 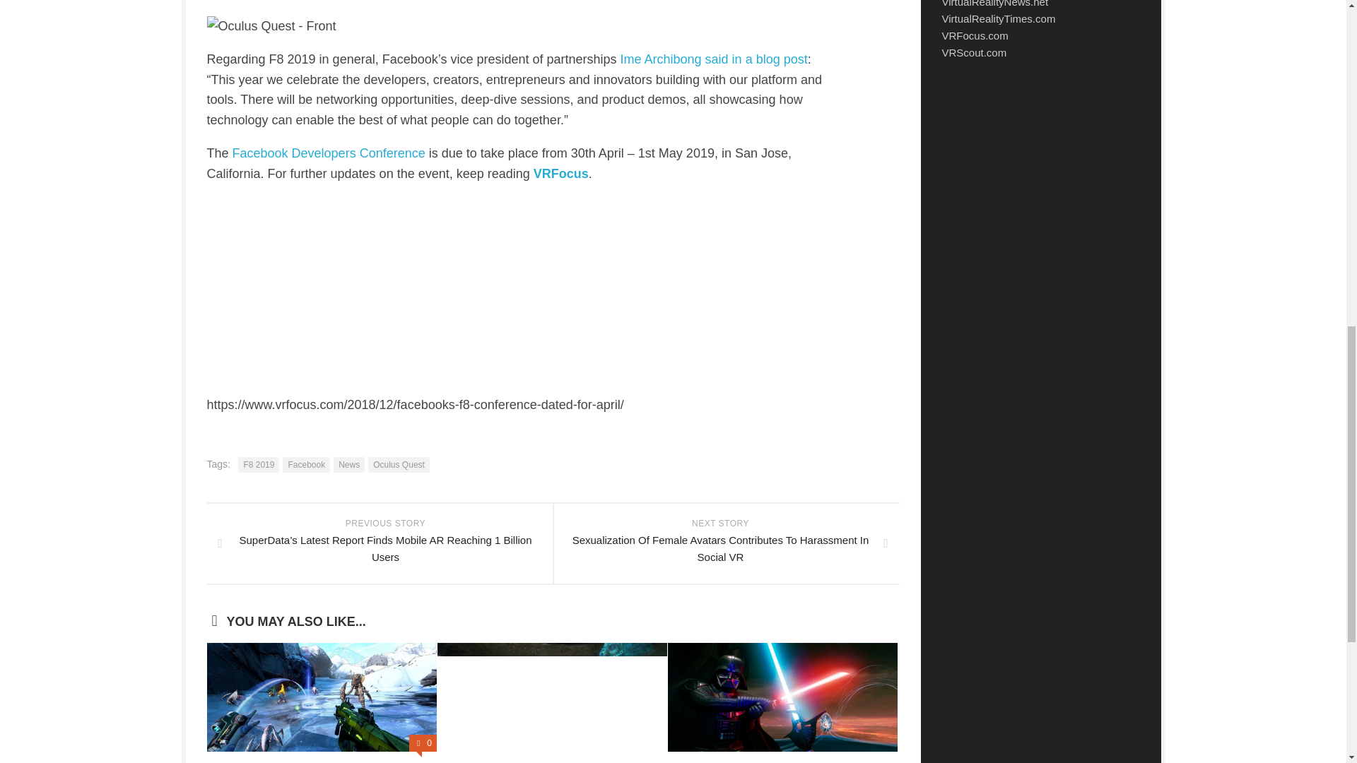 What do you see at coordinates (423, 743) in the screenshot?
I see `0` at bounding box center [423, 743].